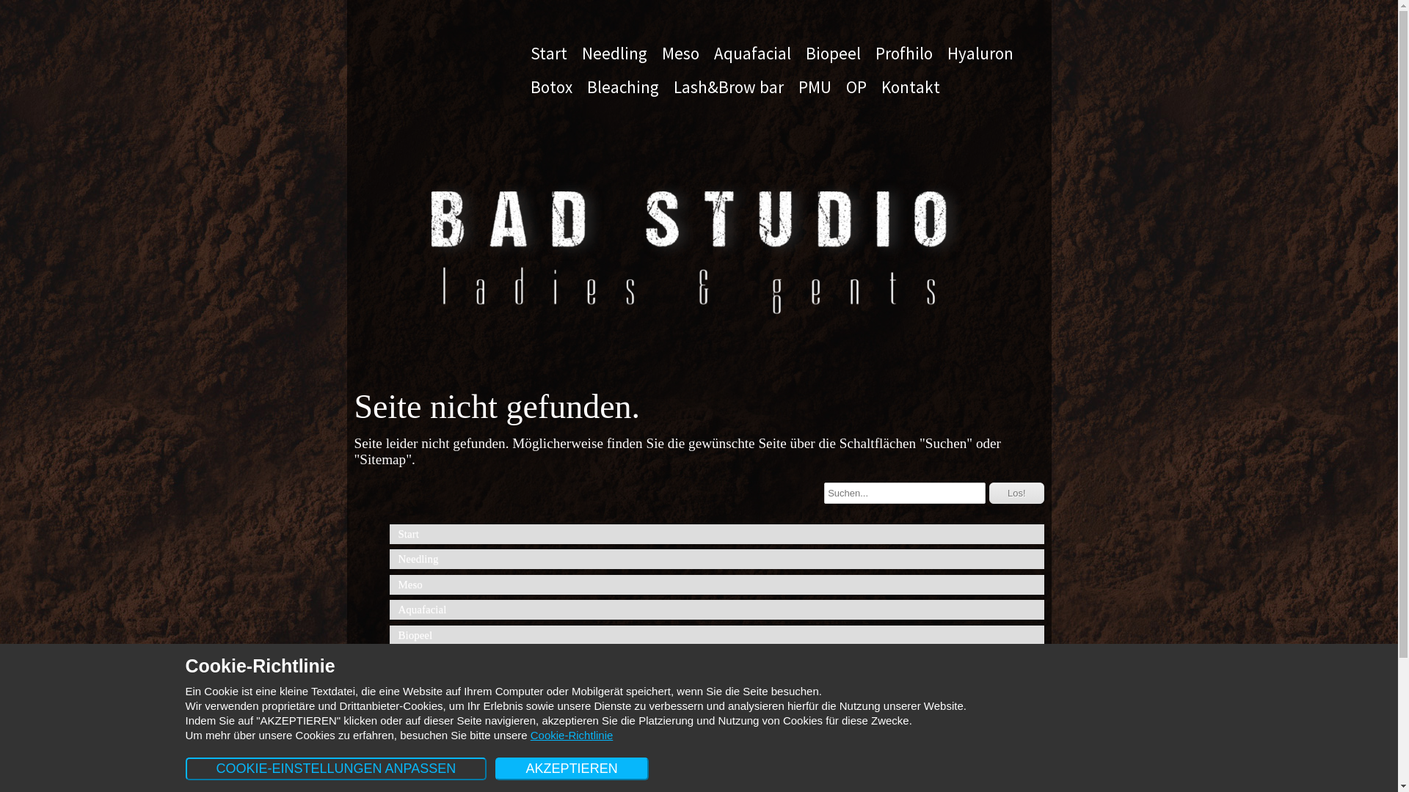  What do you see at coordinates (336, 769) in the screenshot?
I see `COOKIE-EINSTELLUNGEN ANPASSEN` at bounding box center [336, 769].